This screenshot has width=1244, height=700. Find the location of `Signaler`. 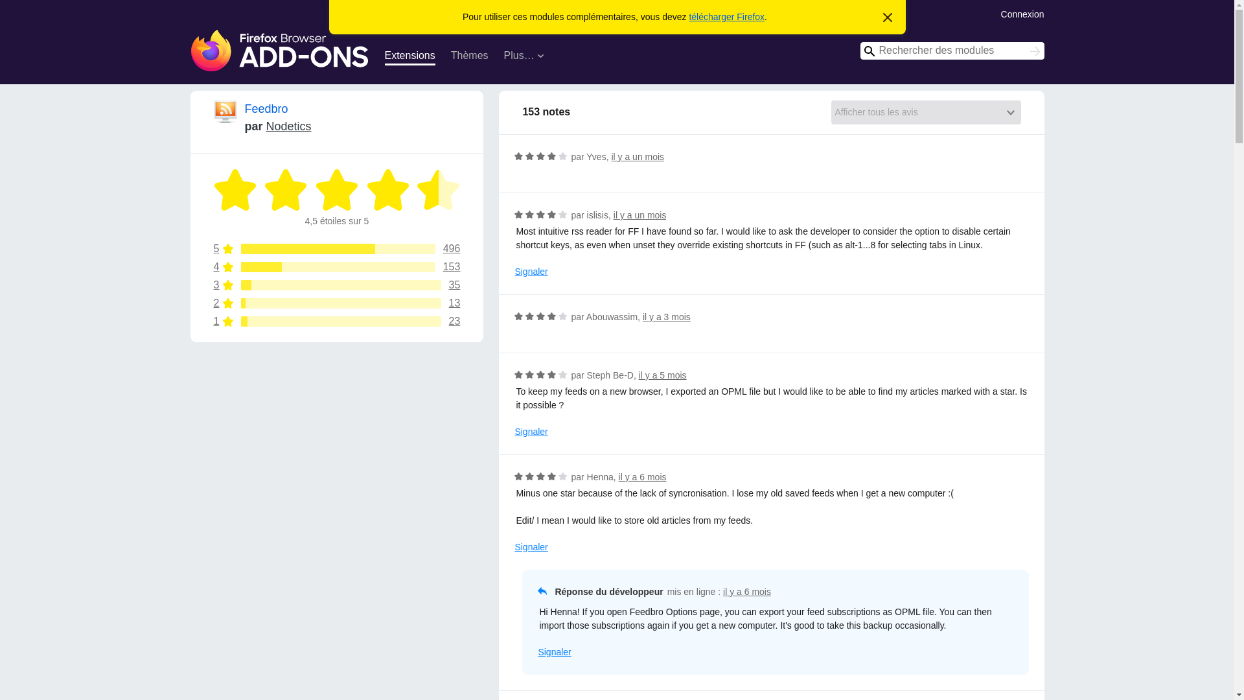

Signaler is located at coordinates (1022, 13).